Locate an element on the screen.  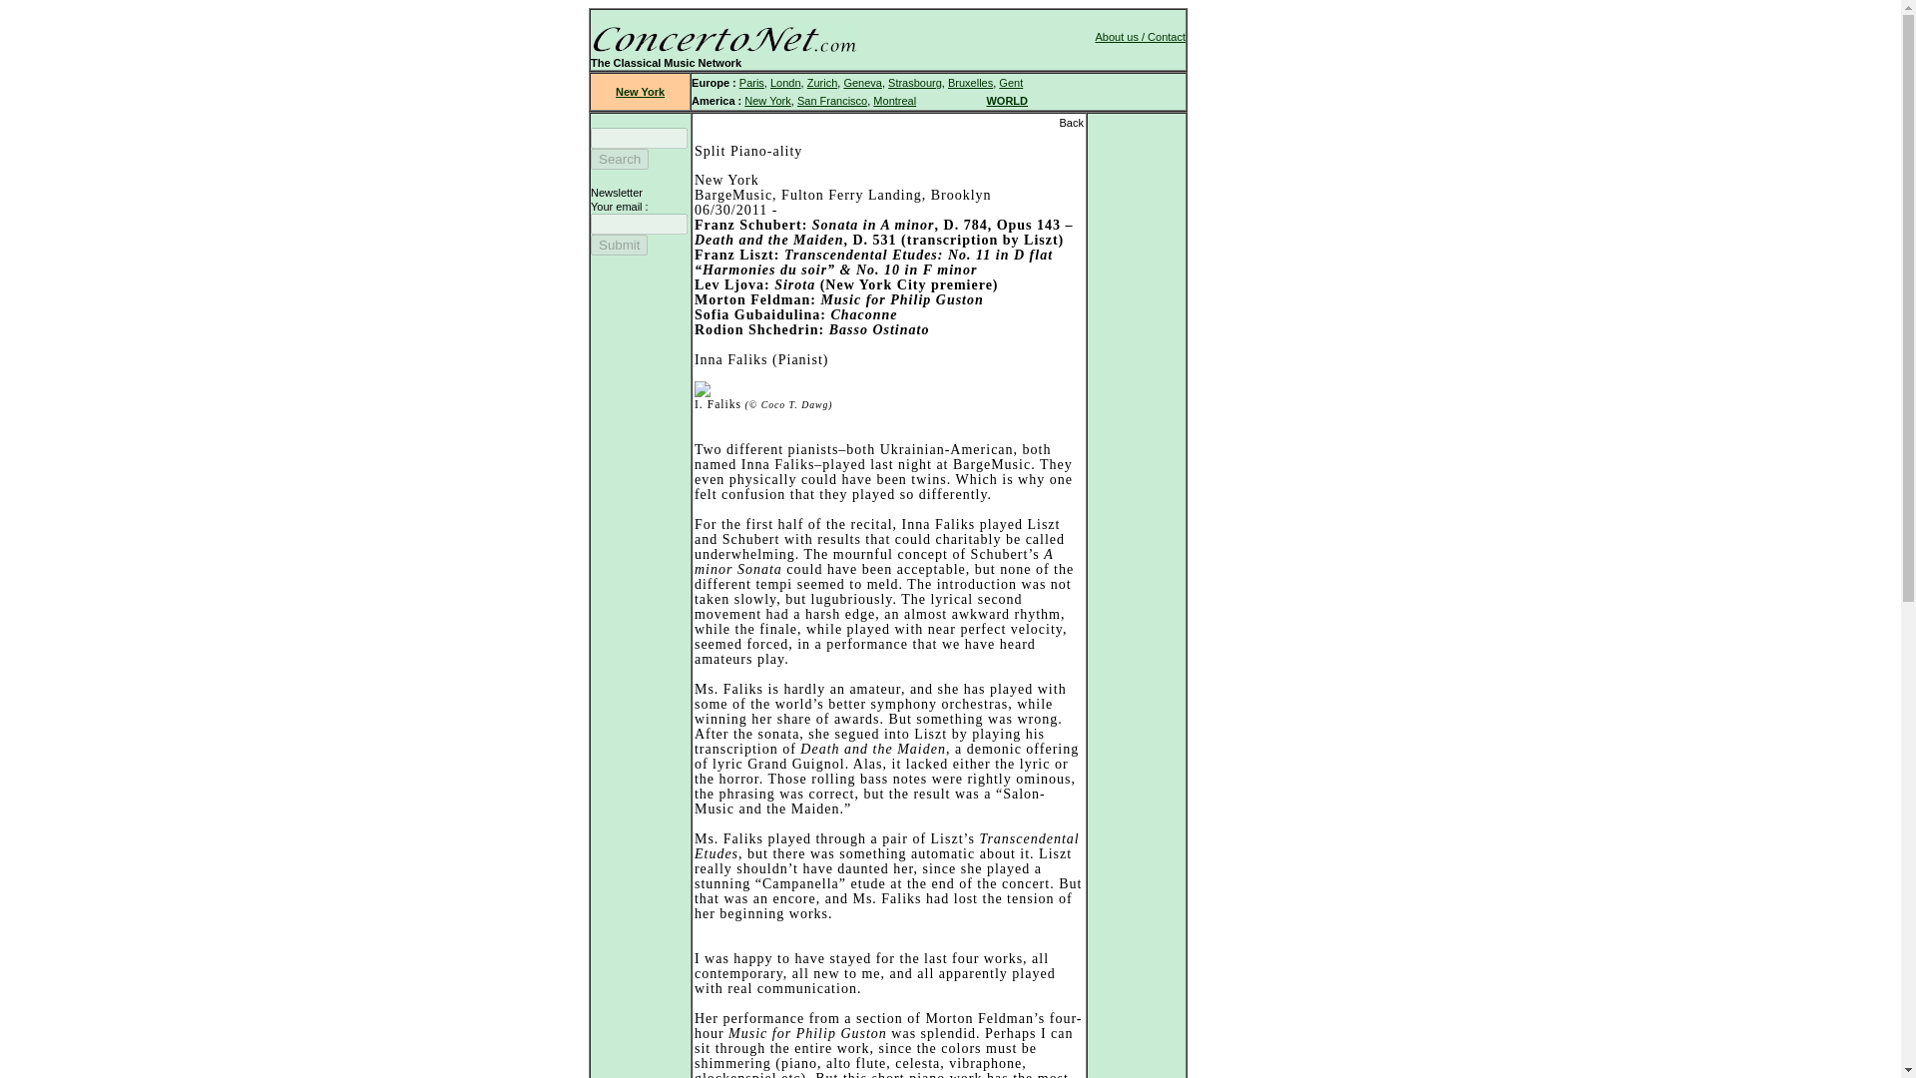
Submit is located at coordinates (619, 245).